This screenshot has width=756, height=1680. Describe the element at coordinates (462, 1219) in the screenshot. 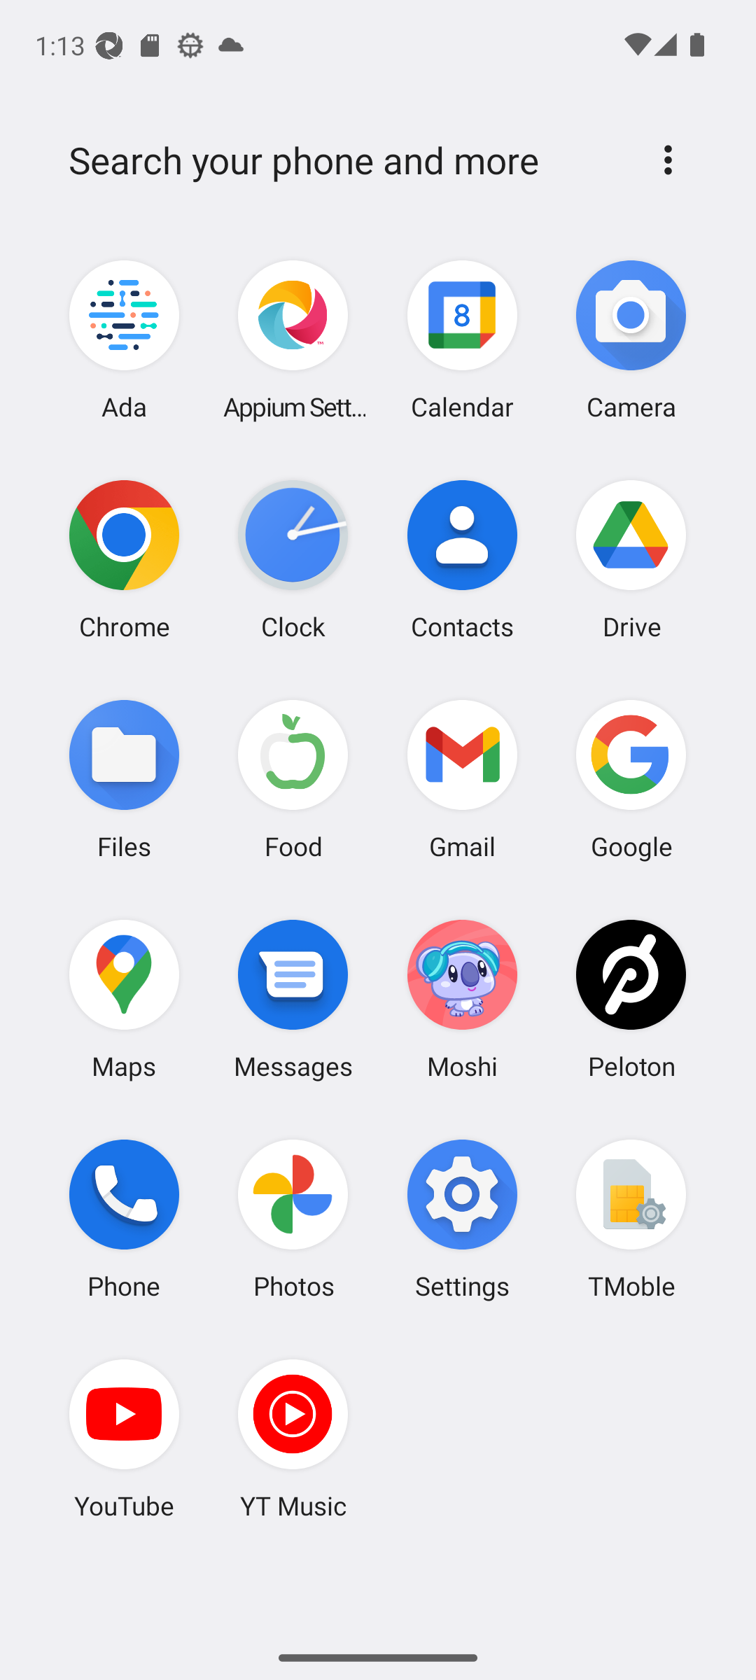

I see `Settings` at that location.